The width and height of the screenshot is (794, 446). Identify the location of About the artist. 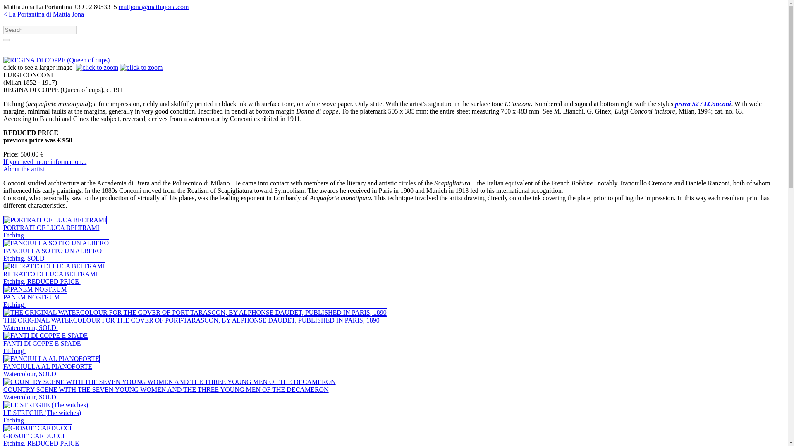
(47, 370).